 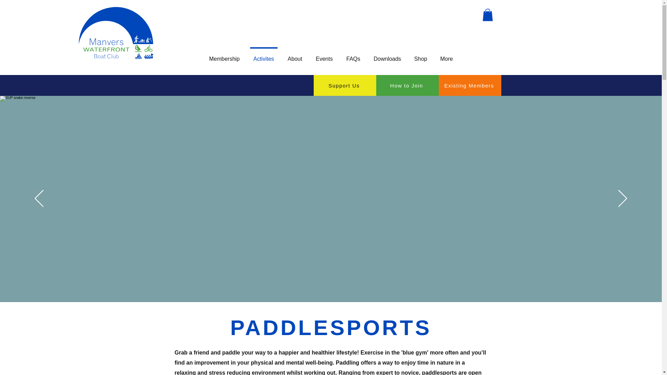 I want to click on Support Us, so click(x=345, y=85).